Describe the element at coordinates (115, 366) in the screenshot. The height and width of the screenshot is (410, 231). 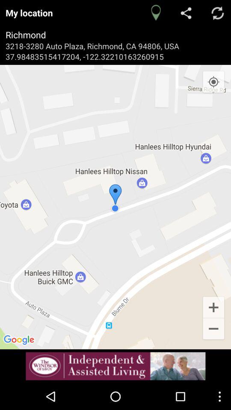
I see `click advertisement` at that location.